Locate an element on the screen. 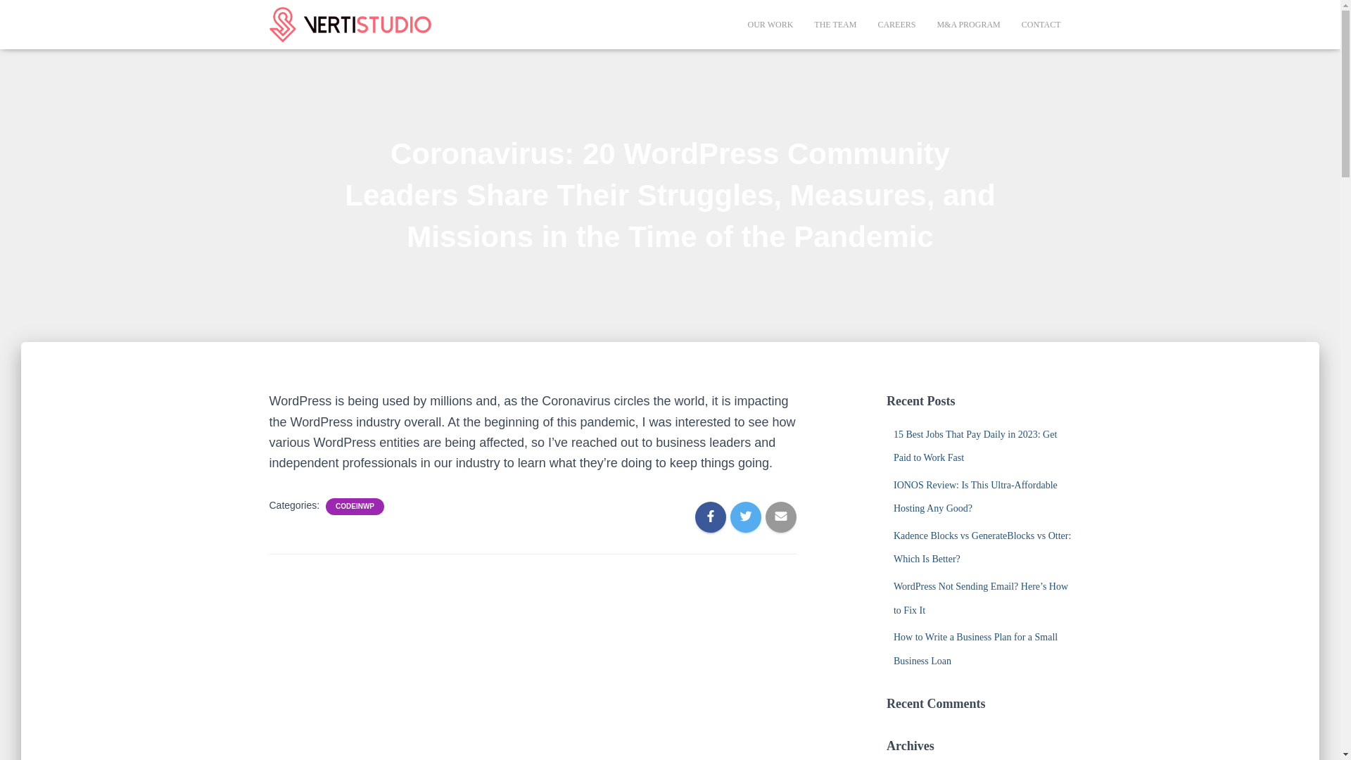  OUR WORK is located at coordinates (770, 24).